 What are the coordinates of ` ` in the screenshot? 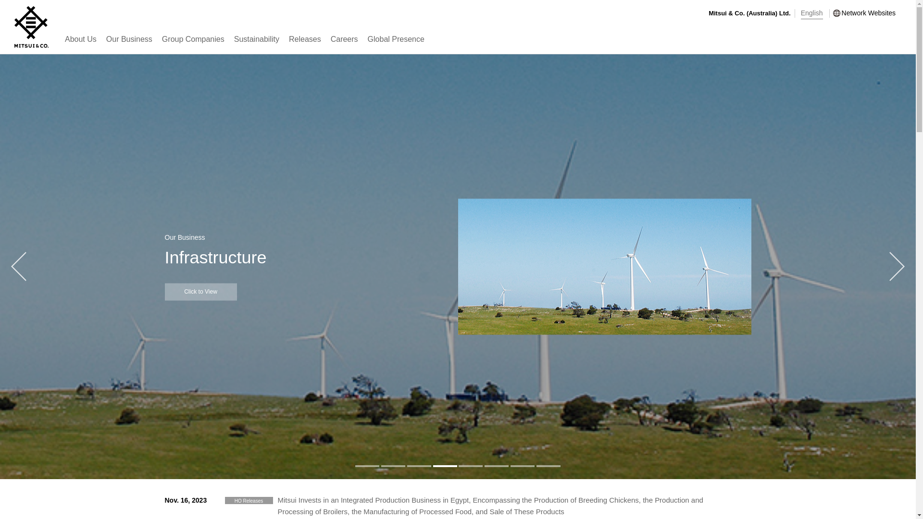 It's located at (471, 466).